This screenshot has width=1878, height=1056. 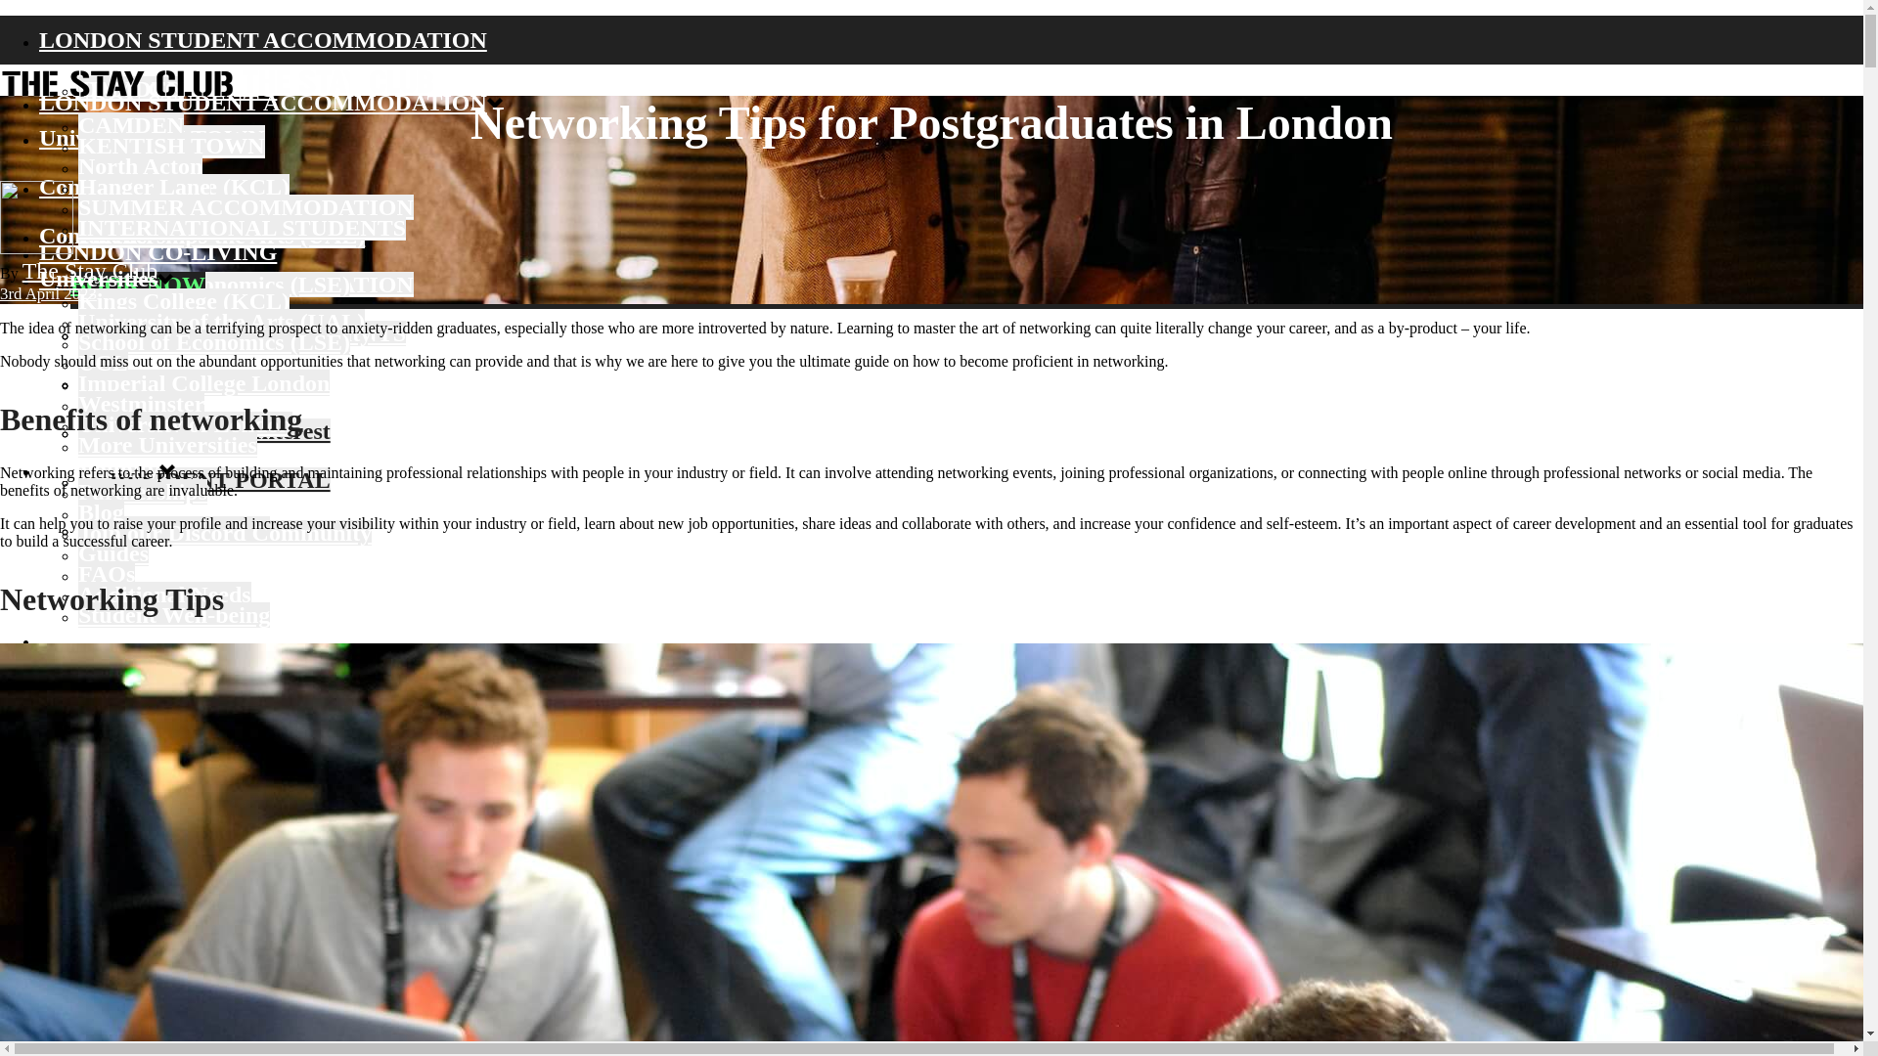 What do you see at coordinates (131, 125) in the screenshot?
I see `CAMDEN` at bounding box center [131, 125].